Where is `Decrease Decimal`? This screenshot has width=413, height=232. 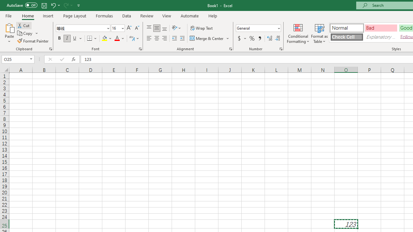 Decrease Decimal is located at coordinates (277, 39).